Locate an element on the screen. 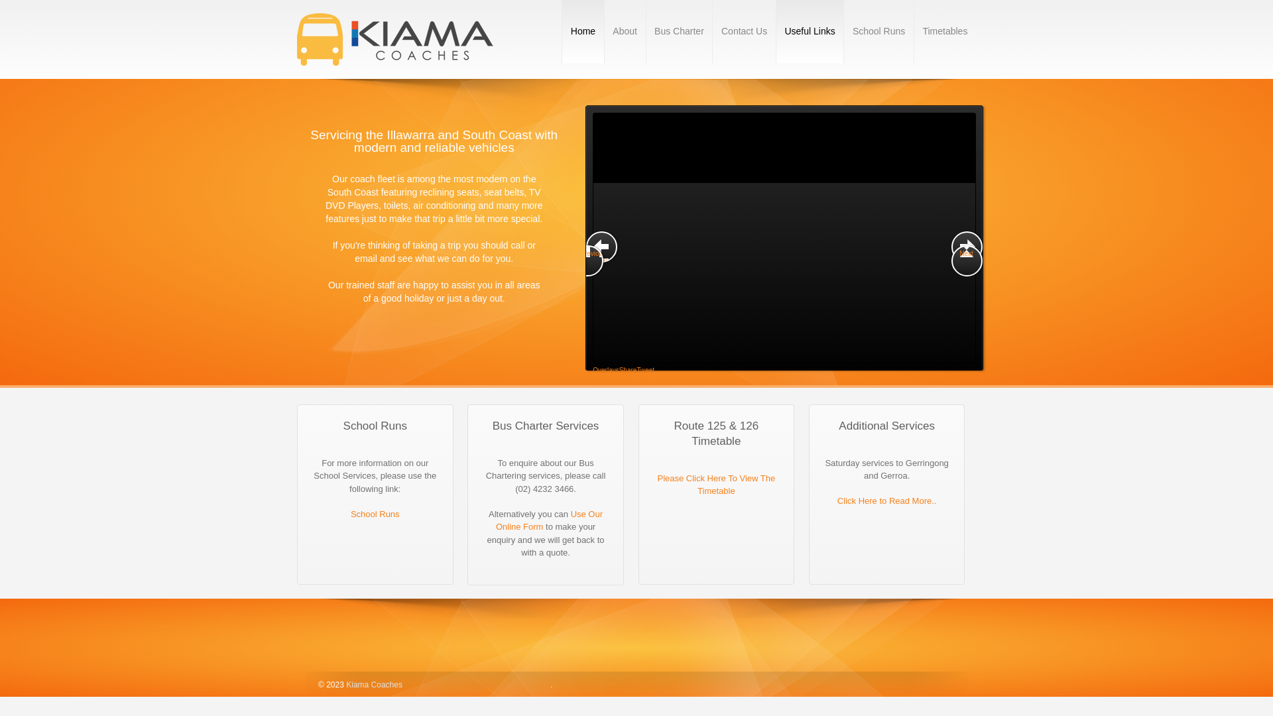 Image resolution: width=1273 pixels, height=716 pixels. Use Our Online Form is located at coordinates (549, 521).